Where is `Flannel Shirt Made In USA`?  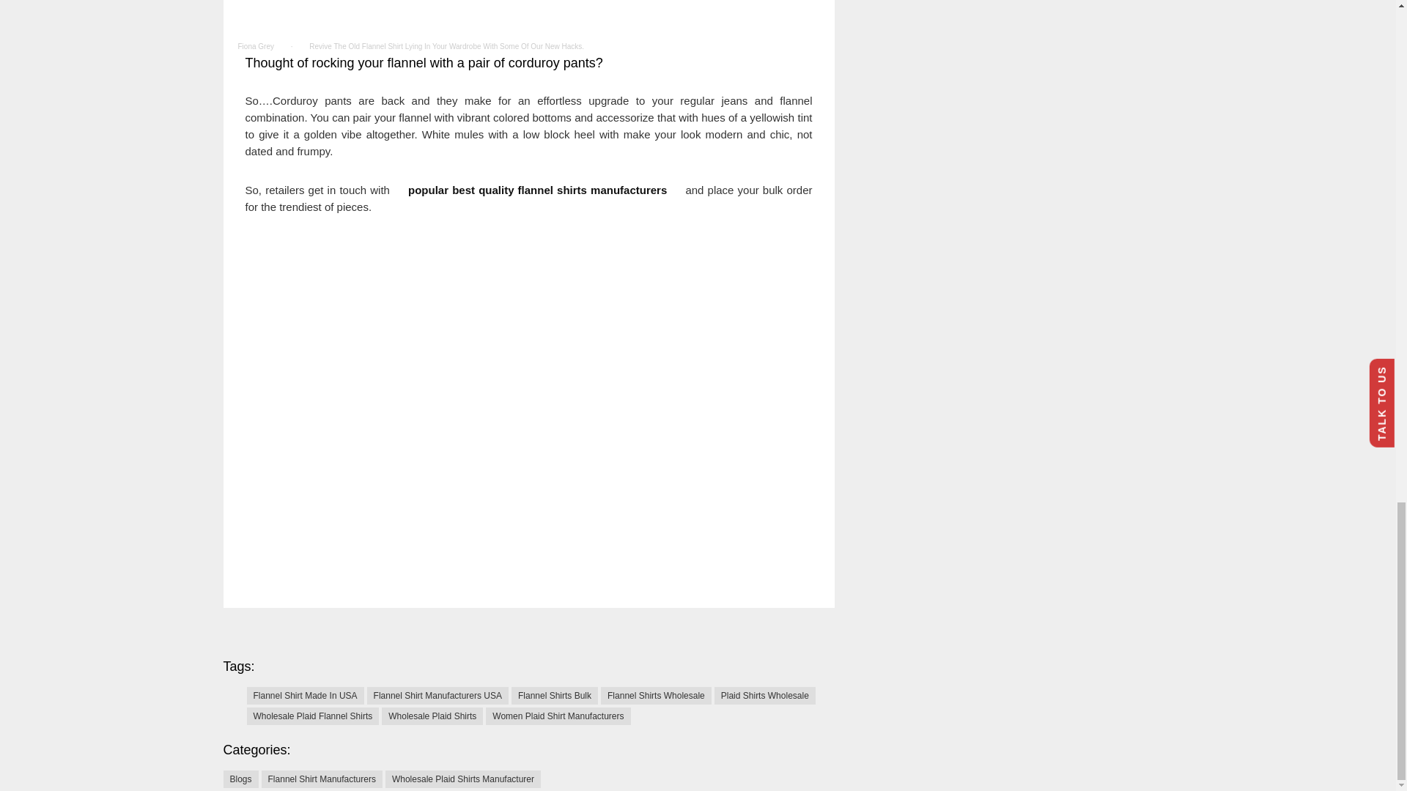
Flannel Shirt Made In USA is located at coordinates (305, 696).